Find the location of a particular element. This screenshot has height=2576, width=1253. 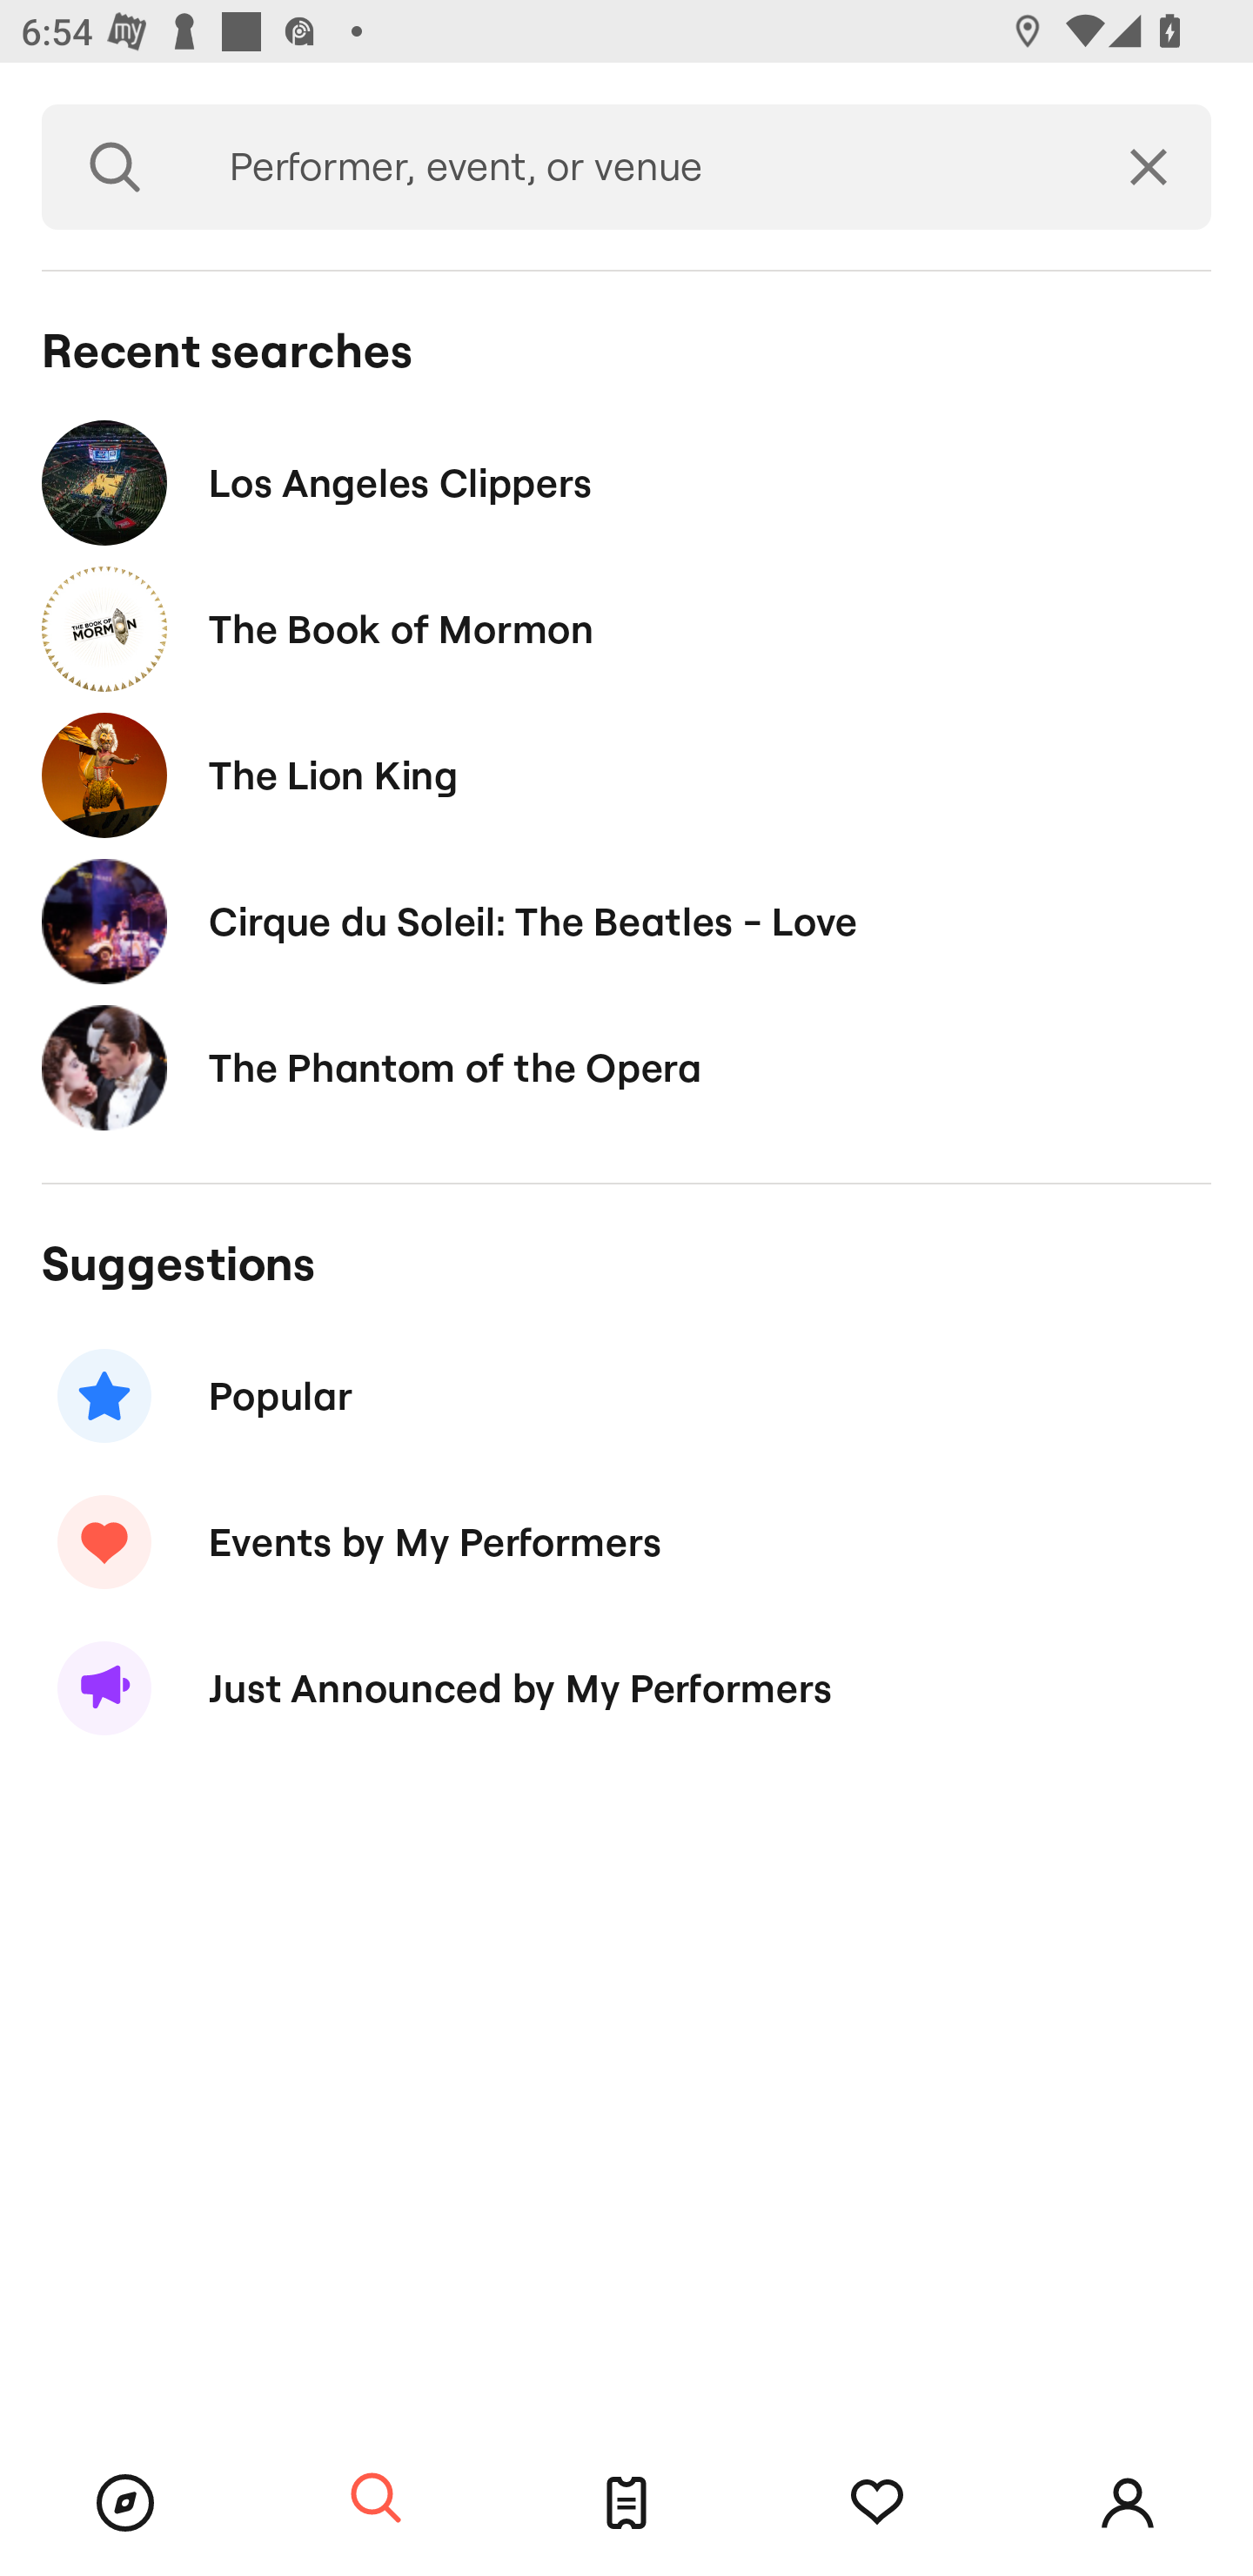

Search is located at coordinates (115, 167).